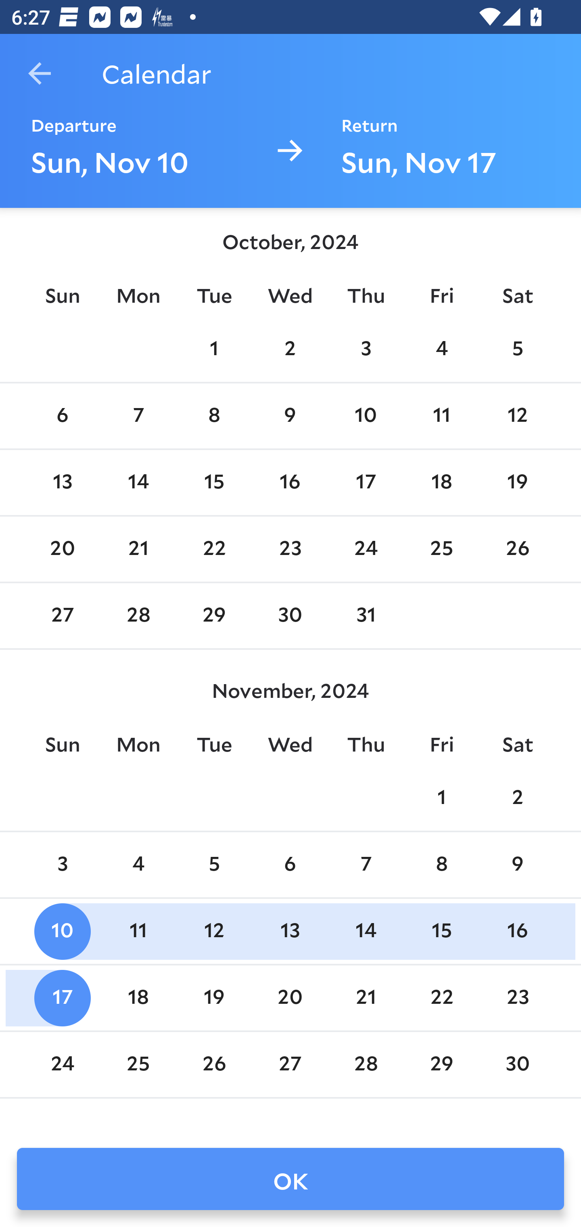 The height and width of the screenshot is (1227, 581). What do you see at coordinates (214, 865) in the screenshot?
I see `5` at bounding box center [214, 865].